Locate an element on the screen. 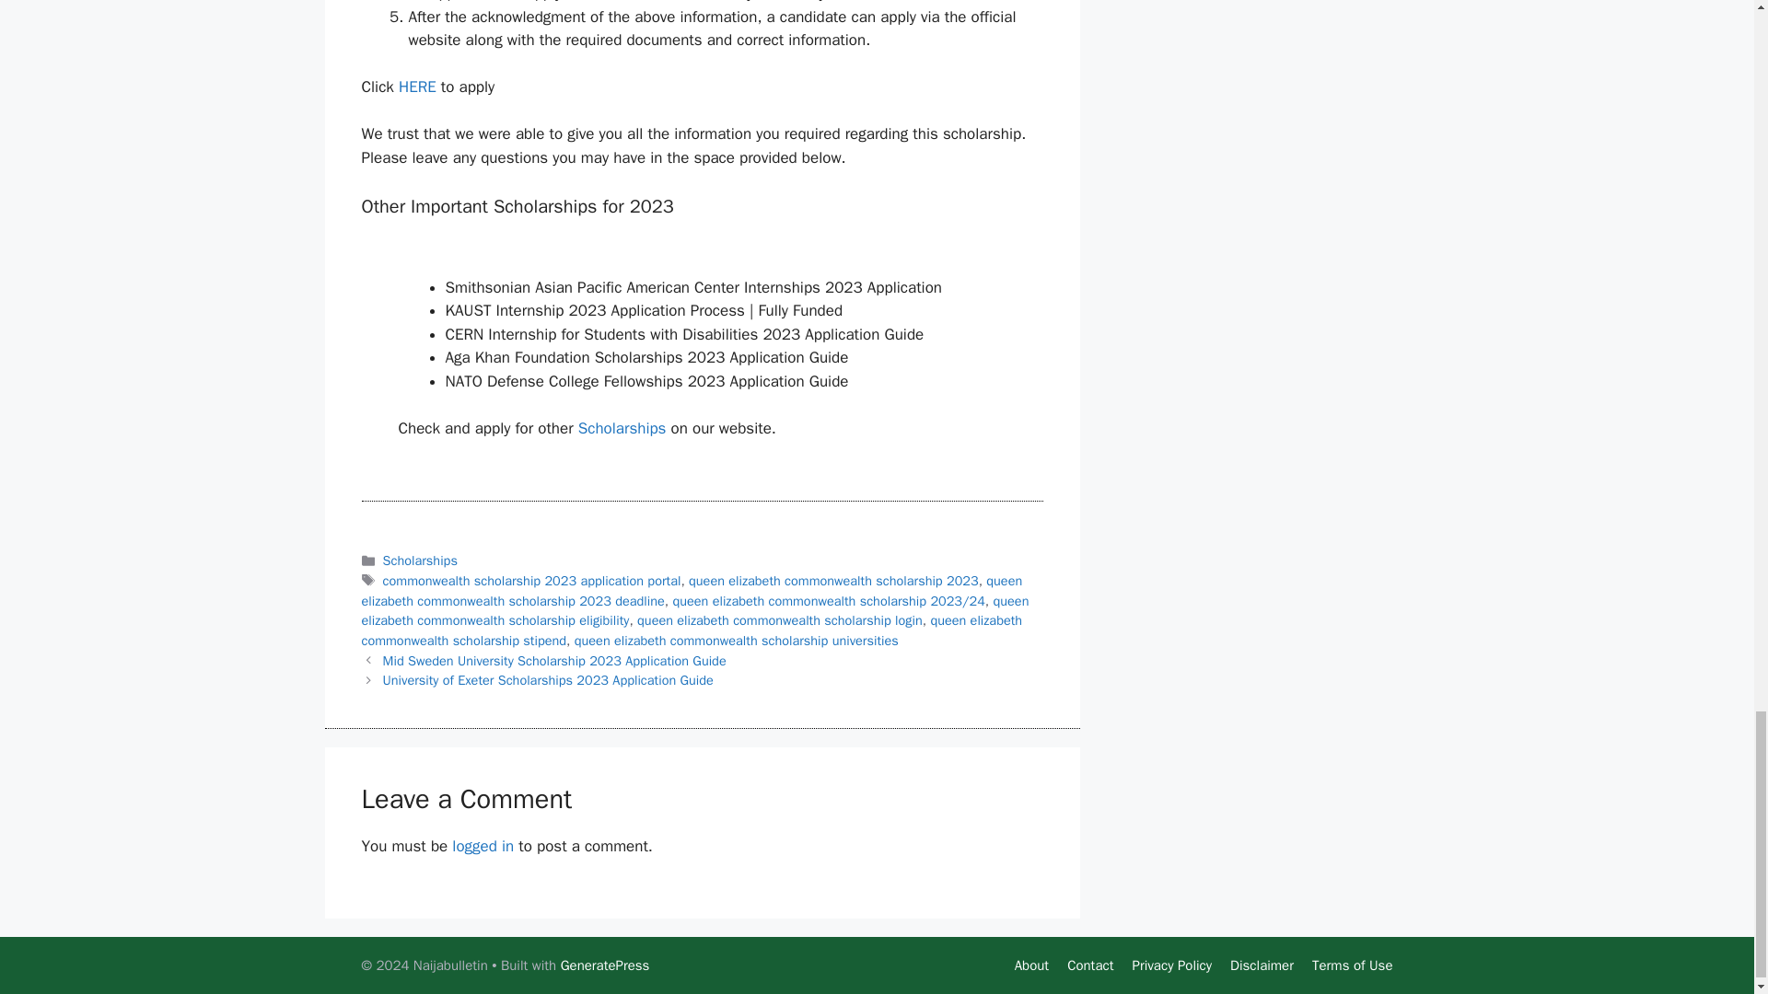 The height and width of the screenshot is (994, 1768). commonwealth scholarship 2023 application portal is located at coordinates (532, 581).